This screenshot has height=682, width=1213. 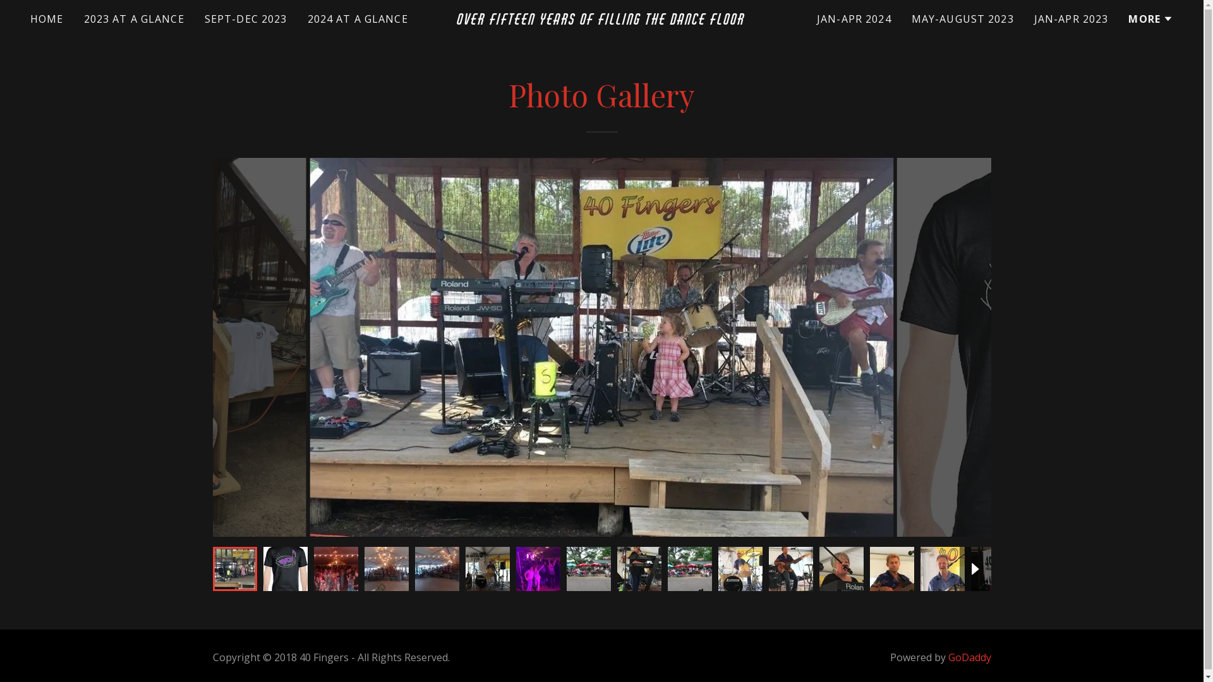 What do you see at coordinates (358, 19) in the screenshot?
I see `2024 AT A GLANCE` at bounding box center [358, 19].